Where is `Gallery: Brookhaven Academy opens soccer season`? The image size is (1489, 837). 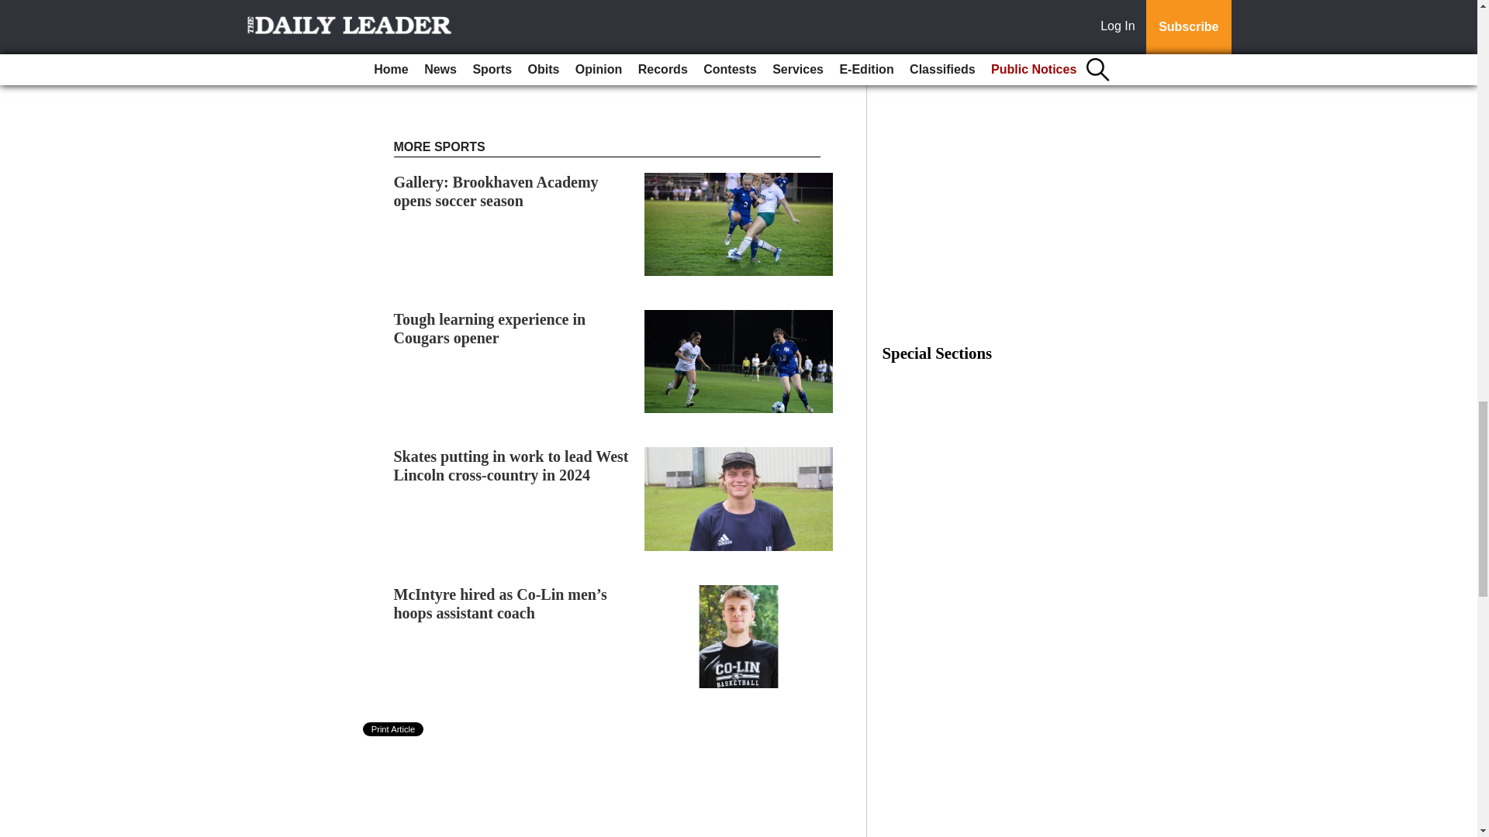
Gallery: Brookhaven Academy opens soccer season is located at coordinates (496, 191).